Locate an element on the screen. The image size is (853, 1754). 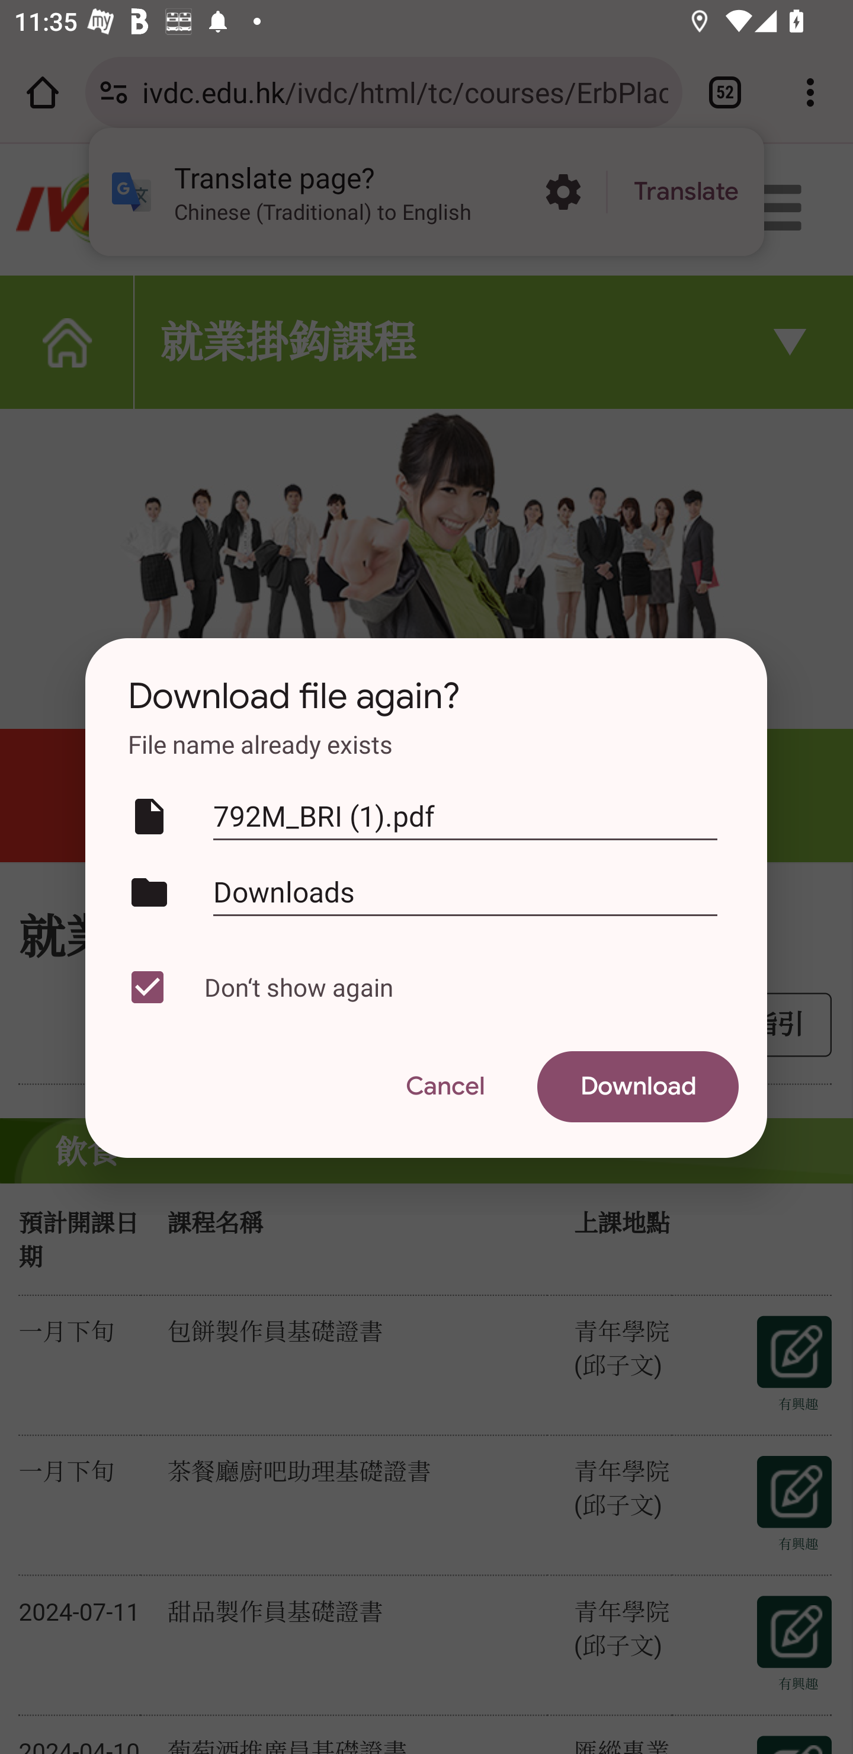
Don‘t show again is located at coordinates (422, 987).